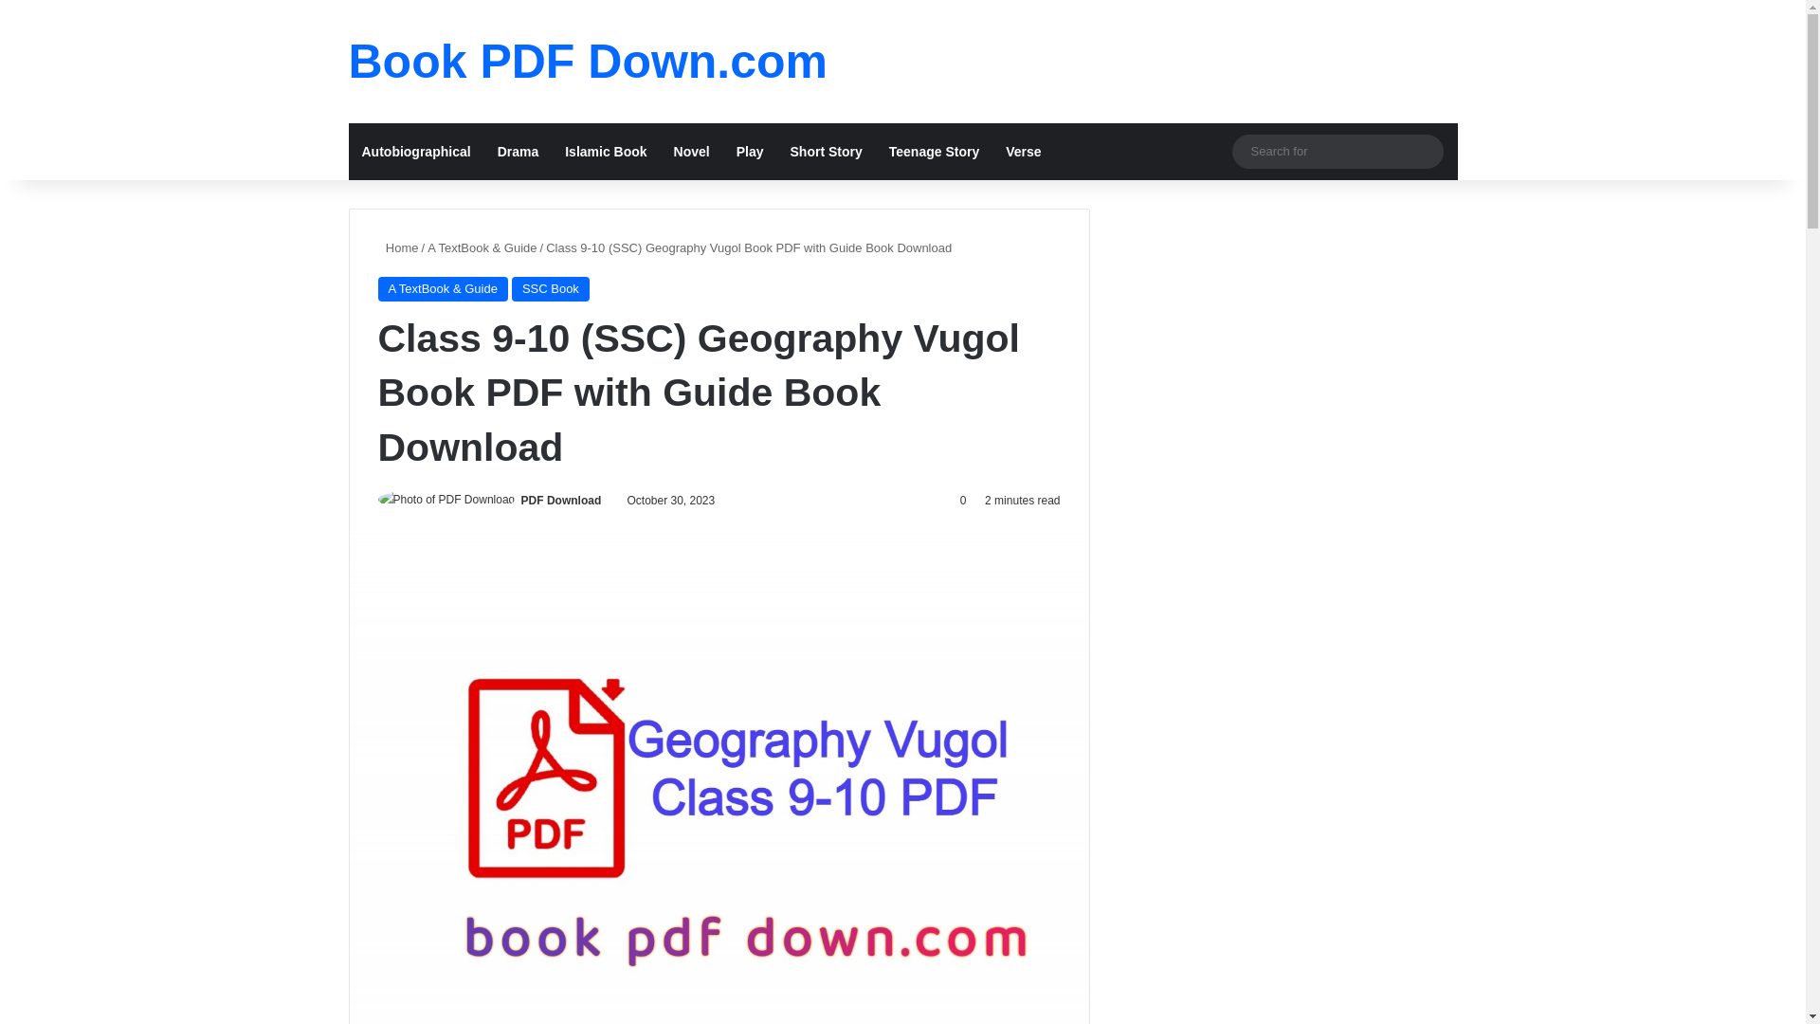  What do you see at coordinates (605, 152) in the screenshot?
I see `Islamic Book` at bounding box center [605, 152].